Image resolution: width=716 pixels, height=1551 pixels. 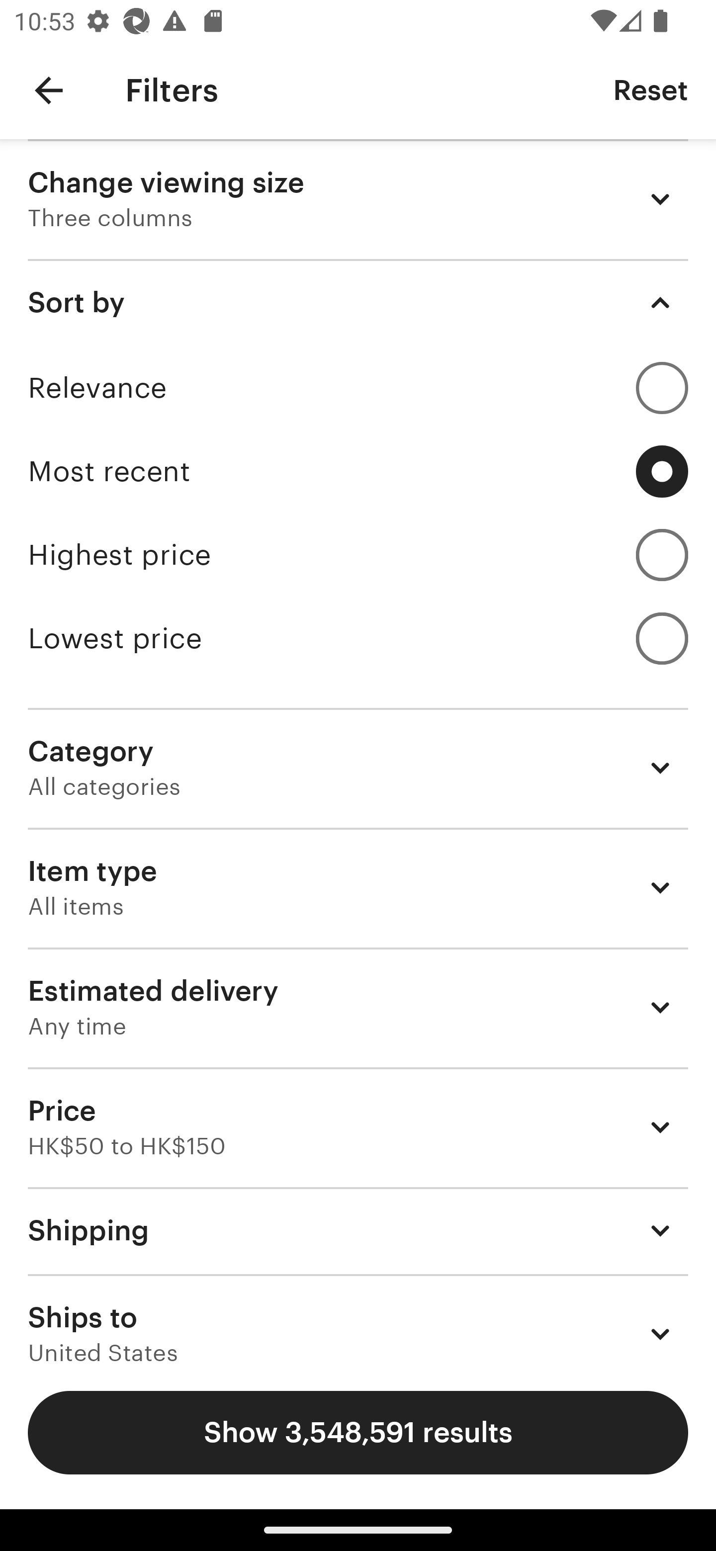 What do you see at coordinates (358, 1230) in the screenshot?
I see `Shipping` at bounding box center [358, 1230].